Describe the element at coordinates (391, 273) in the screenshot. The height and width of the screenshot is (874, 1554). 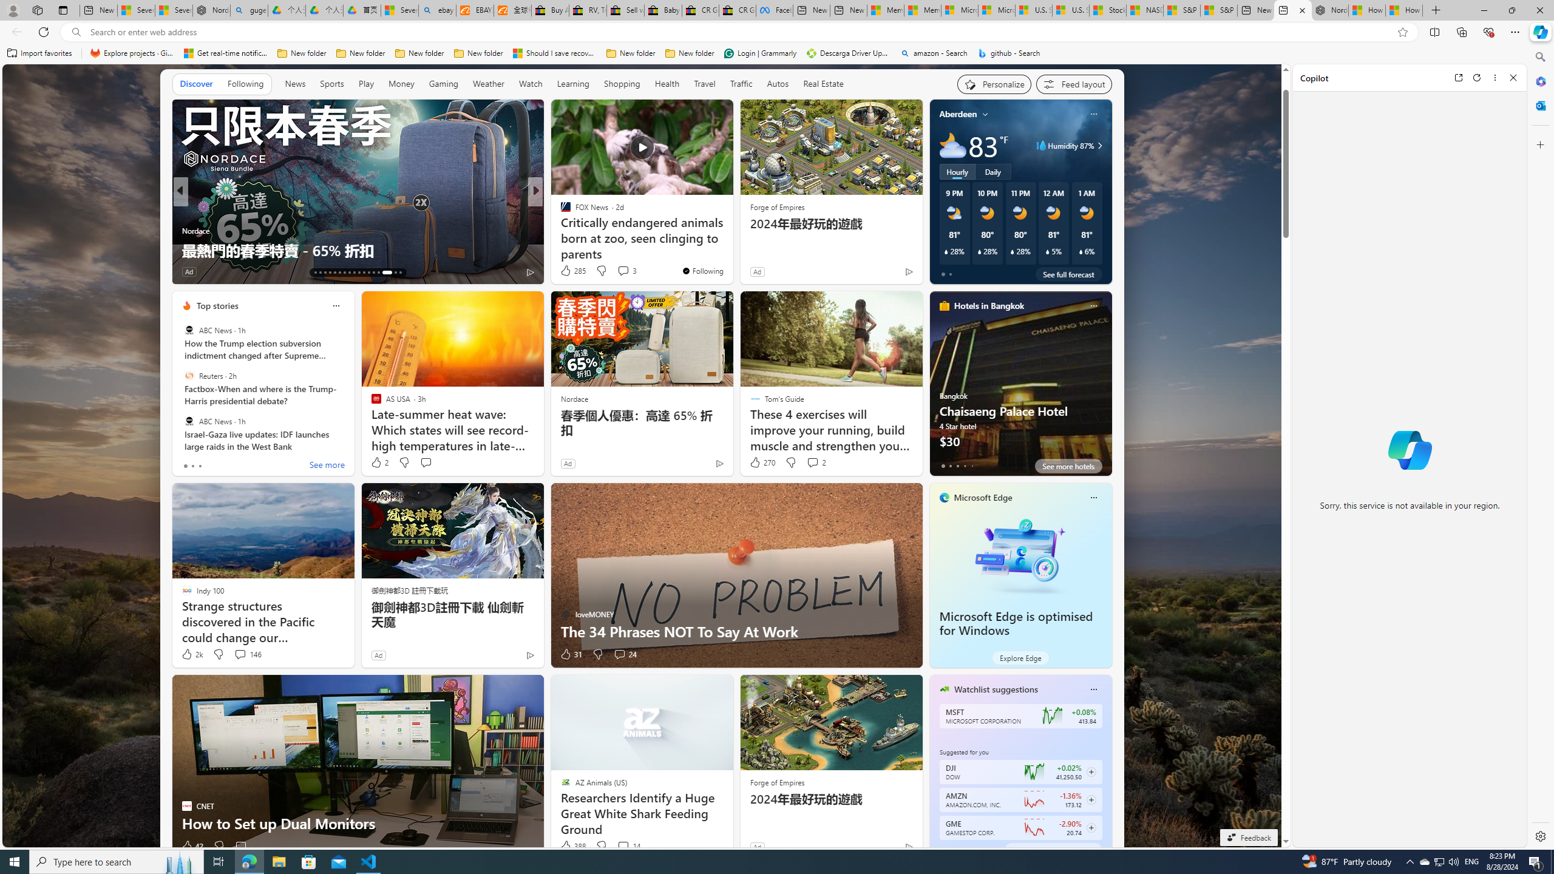
I see `AutomationID: tab-41` at that location.